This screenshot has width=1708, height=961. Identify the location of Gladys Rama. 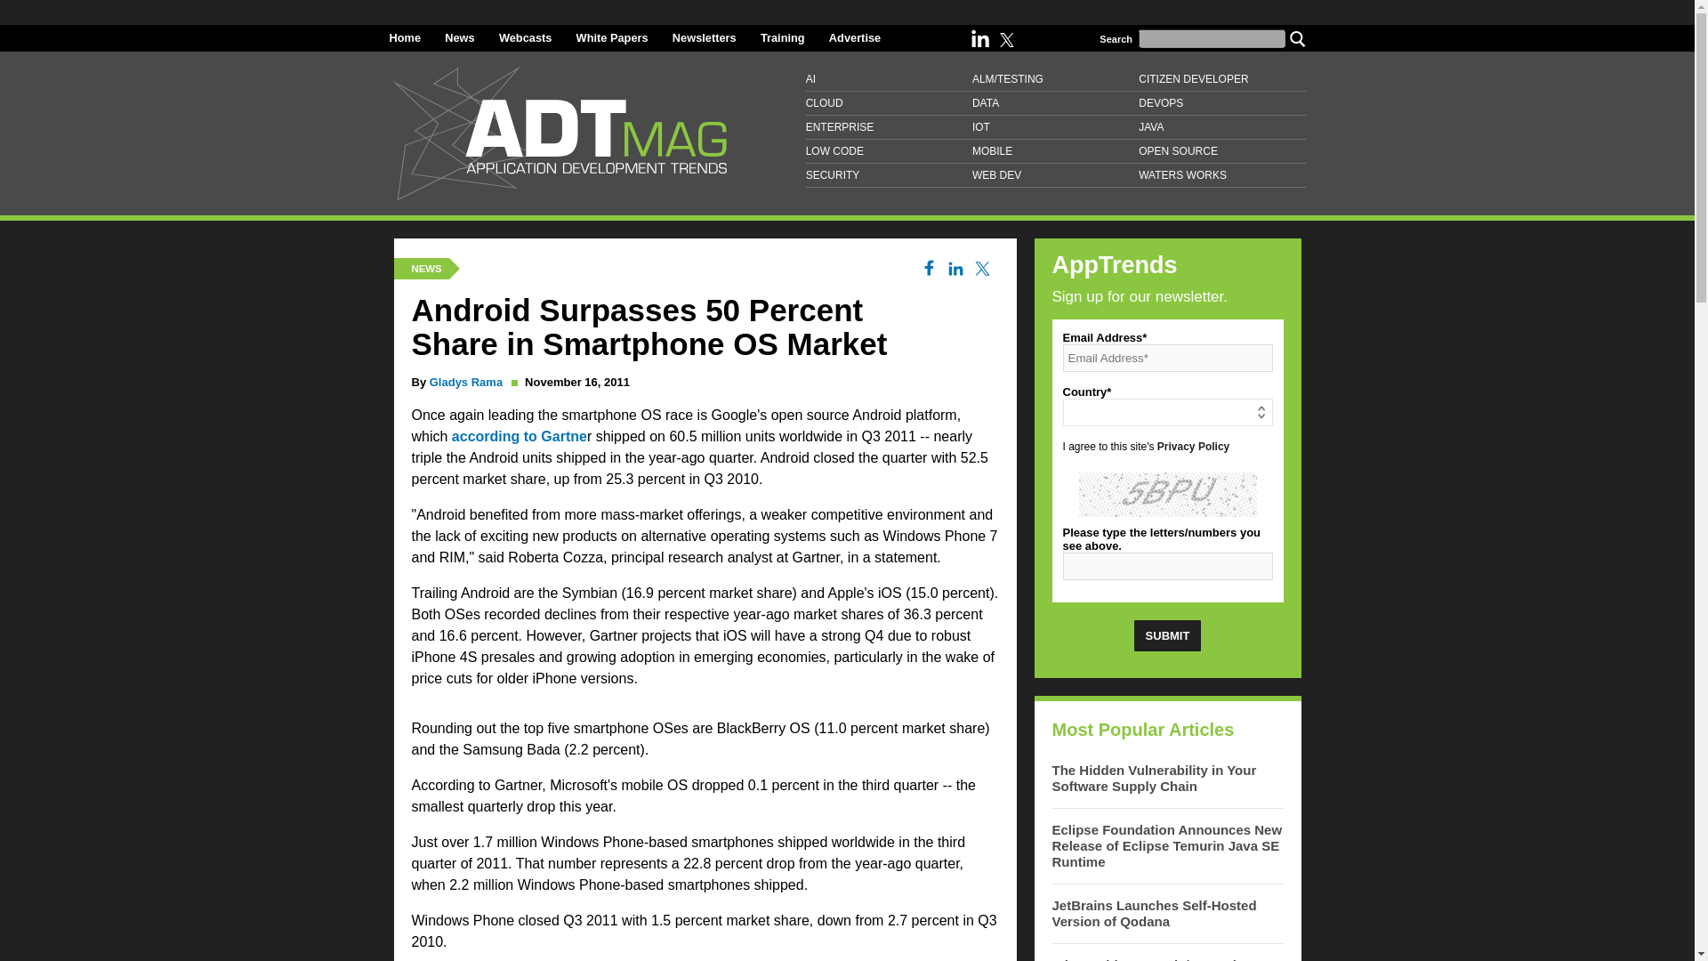
(466, 383).